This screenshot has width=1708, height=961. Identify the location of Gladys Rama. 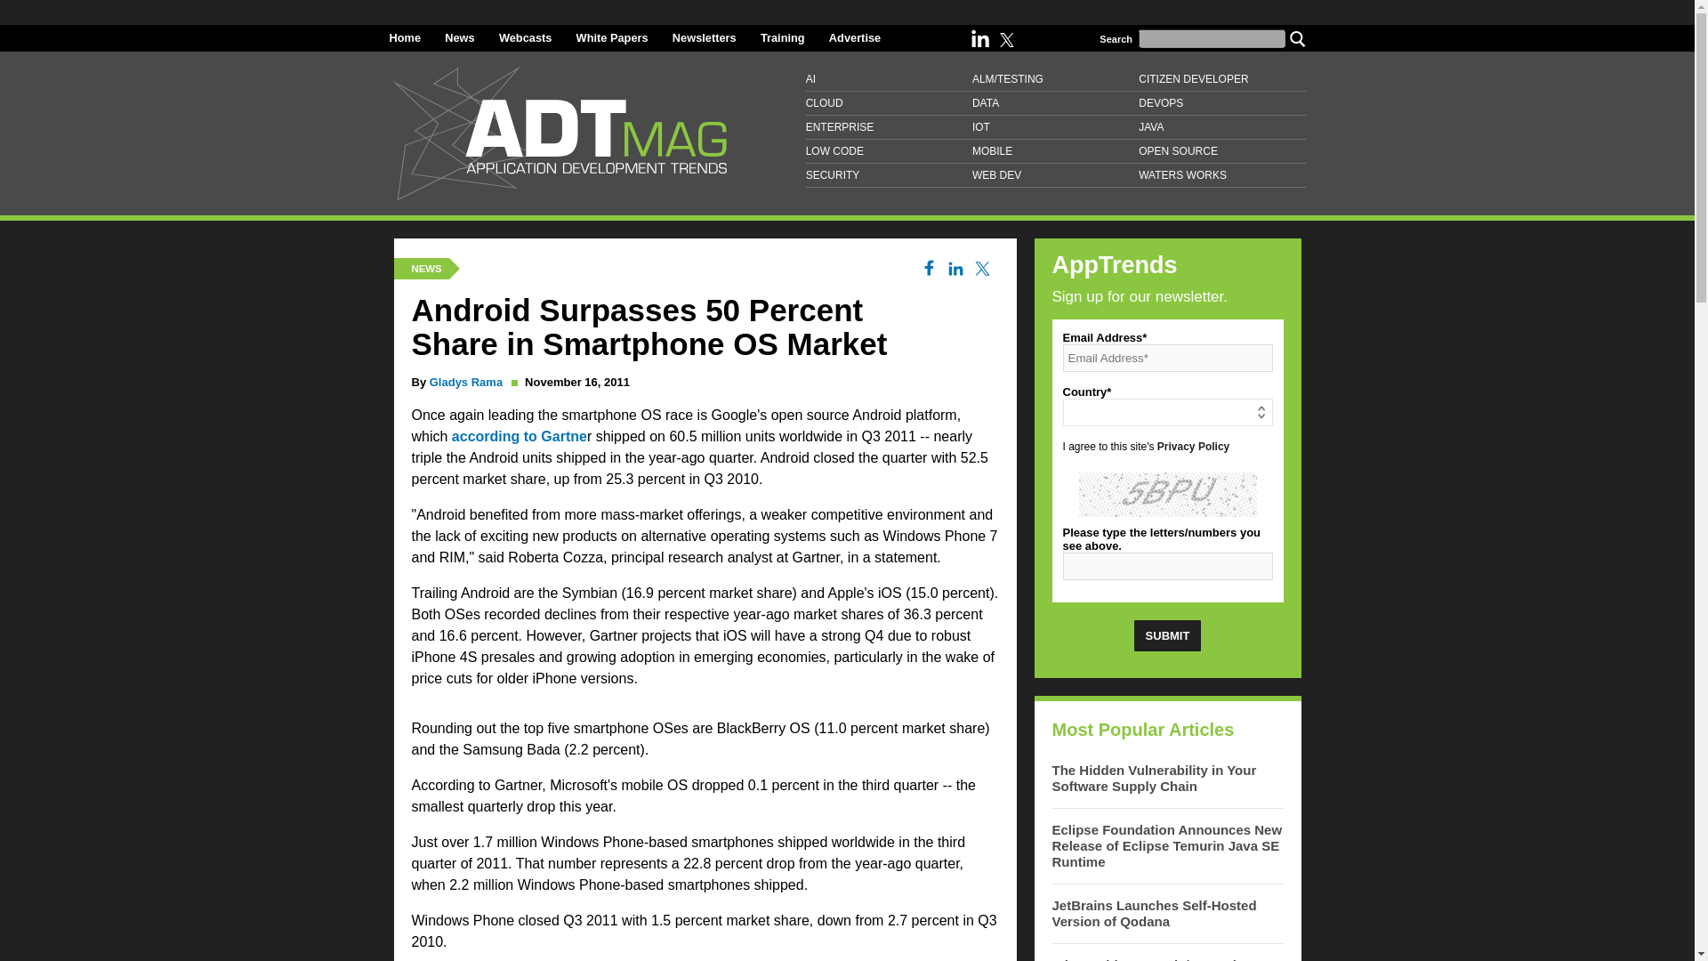
(466, 383).